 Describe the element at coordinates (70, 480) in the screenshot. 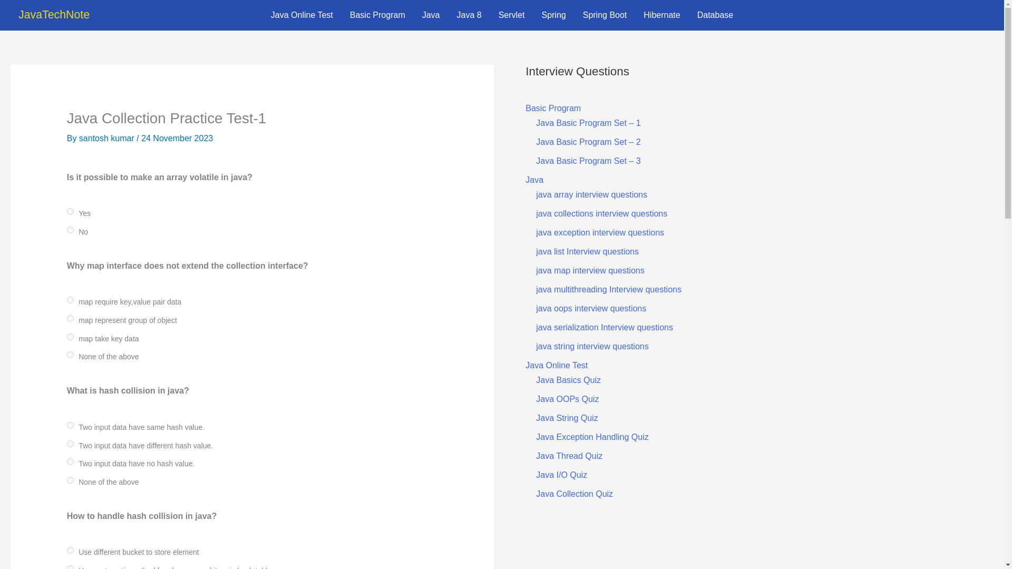

I see `3` at that location.